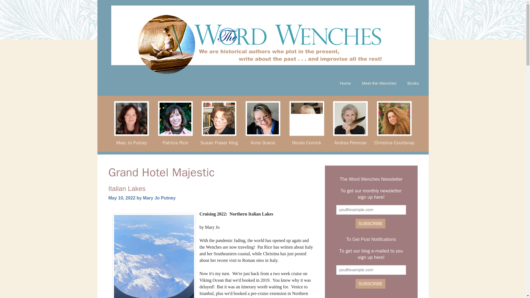 This screenshot has height=298, width=530. I want to click on Nicola Cornick, so click(306, 142).